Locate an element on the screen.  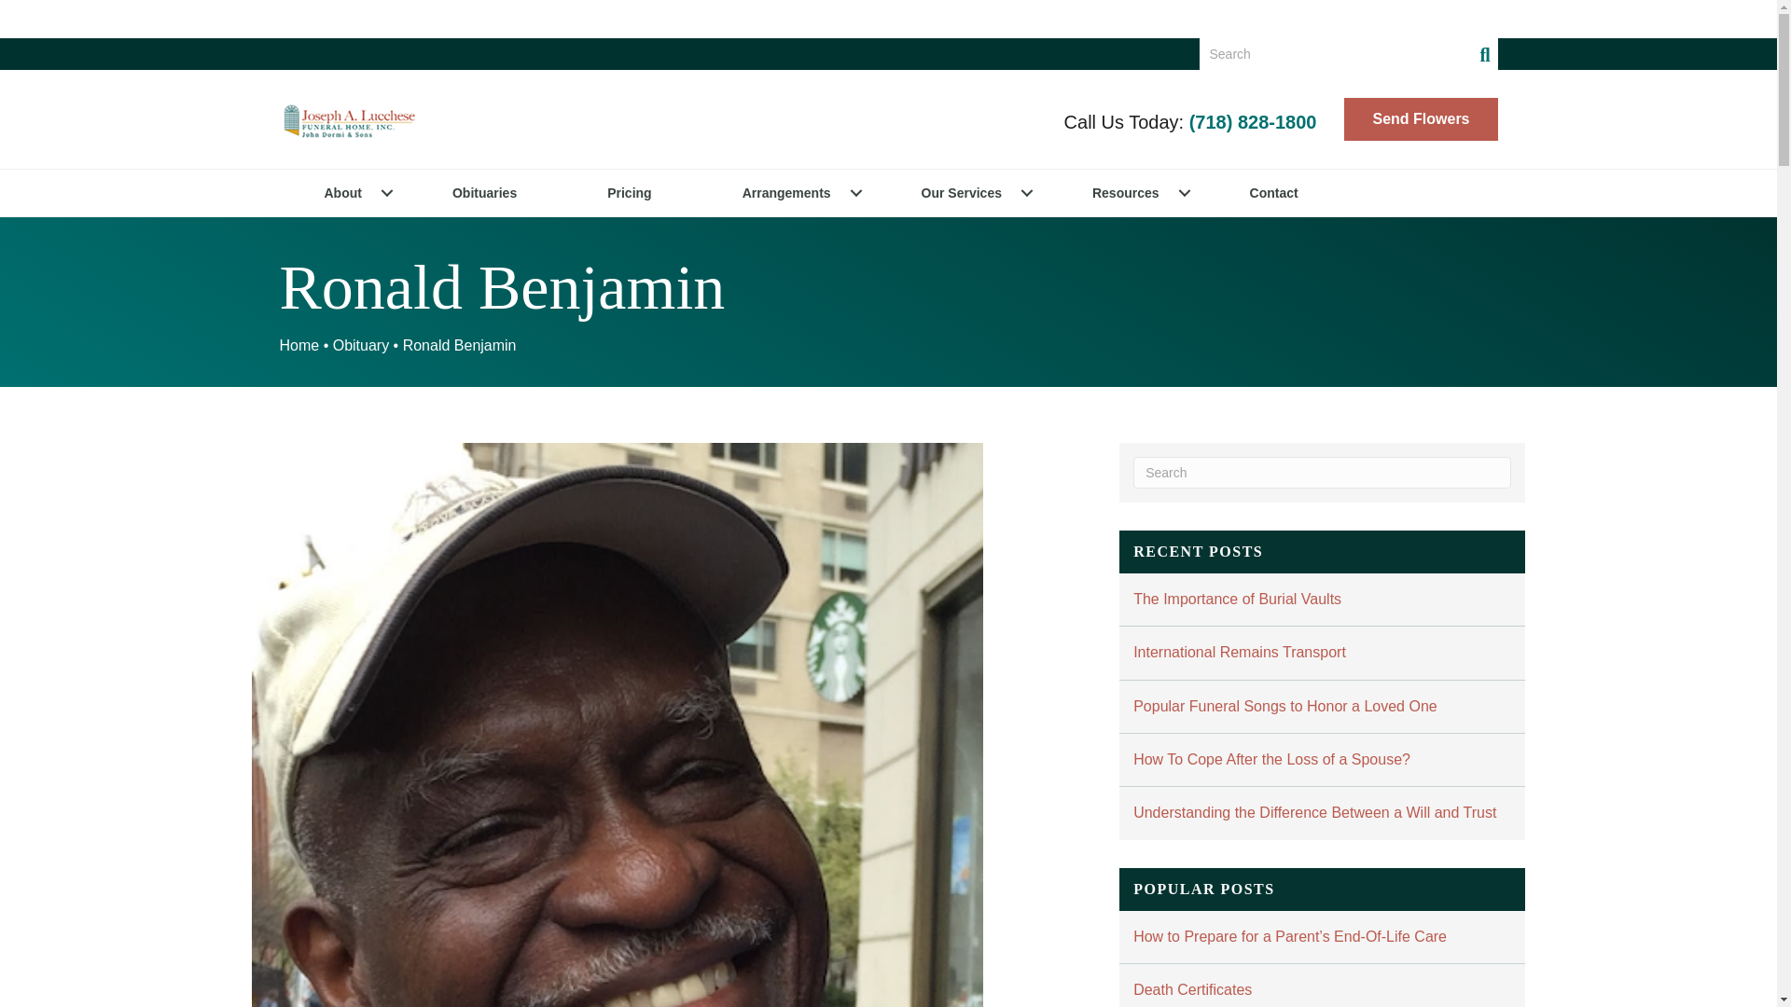
Type and press Enter to search. is located at coordinates (1349, 54).